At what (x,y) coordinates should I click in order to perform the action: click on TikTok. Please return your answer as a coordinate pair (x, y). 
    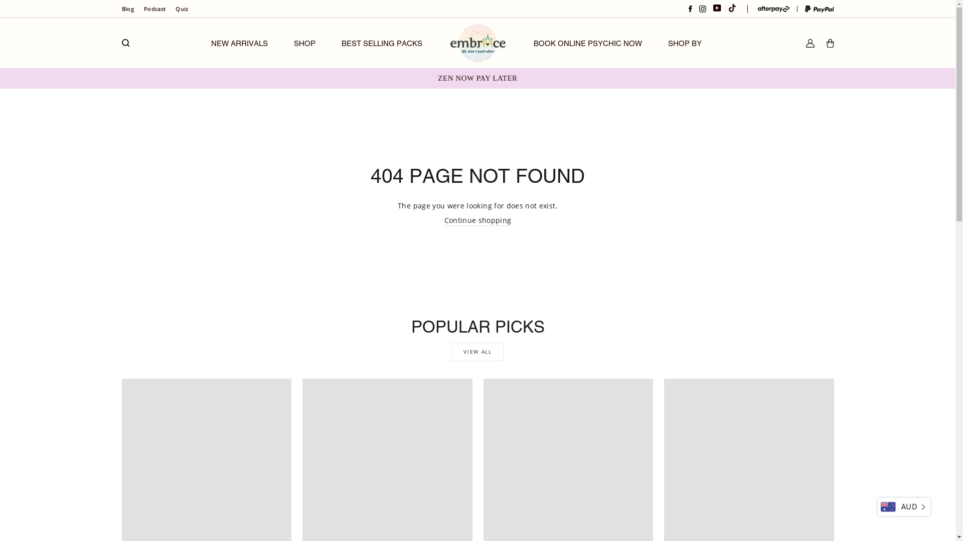
    Looking at the image, I should click on (732, 9).